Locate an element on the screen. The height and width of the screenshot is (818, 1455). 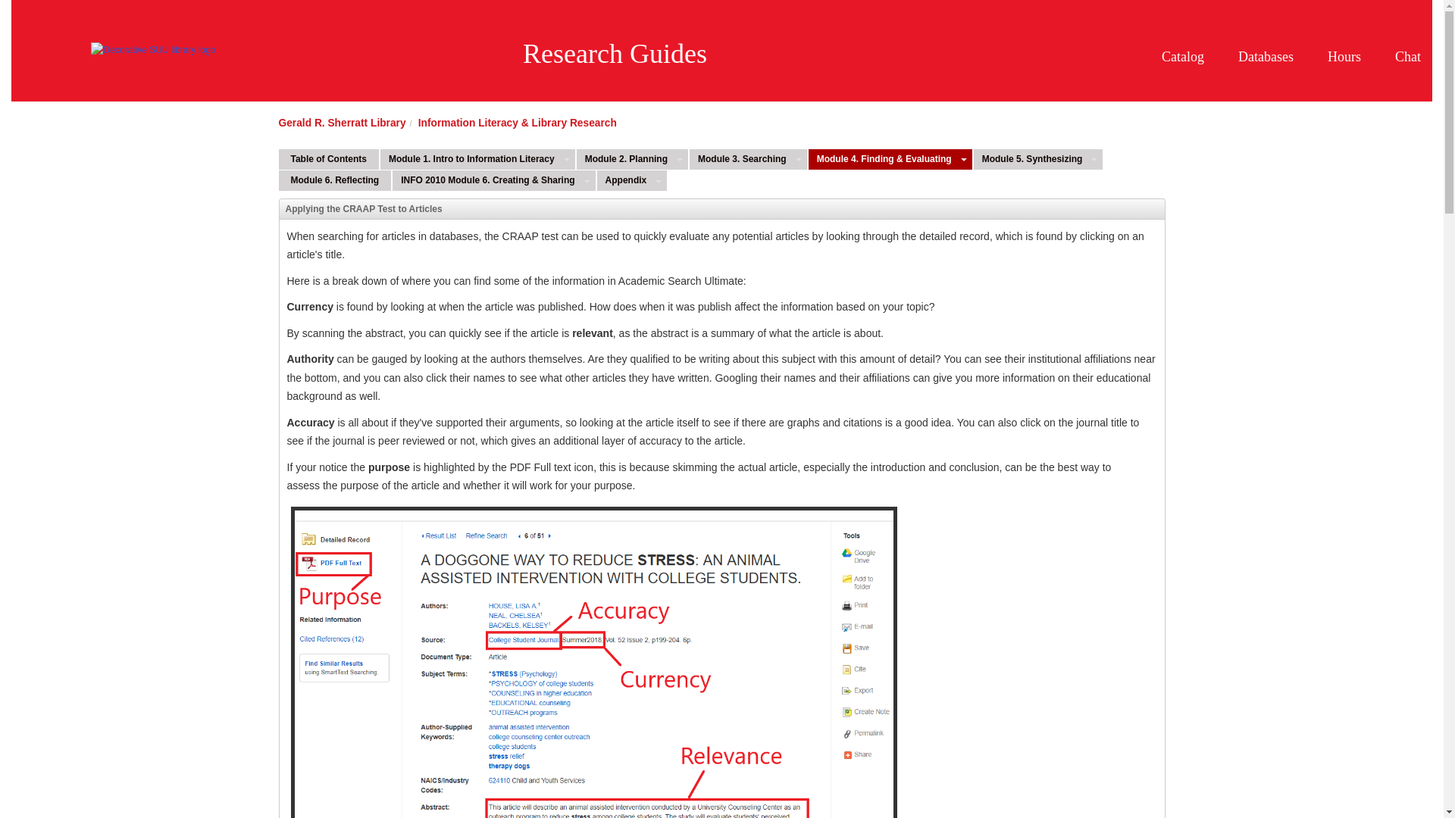
Gerald R. Sherratt Library is located at coordinates (343, 122).